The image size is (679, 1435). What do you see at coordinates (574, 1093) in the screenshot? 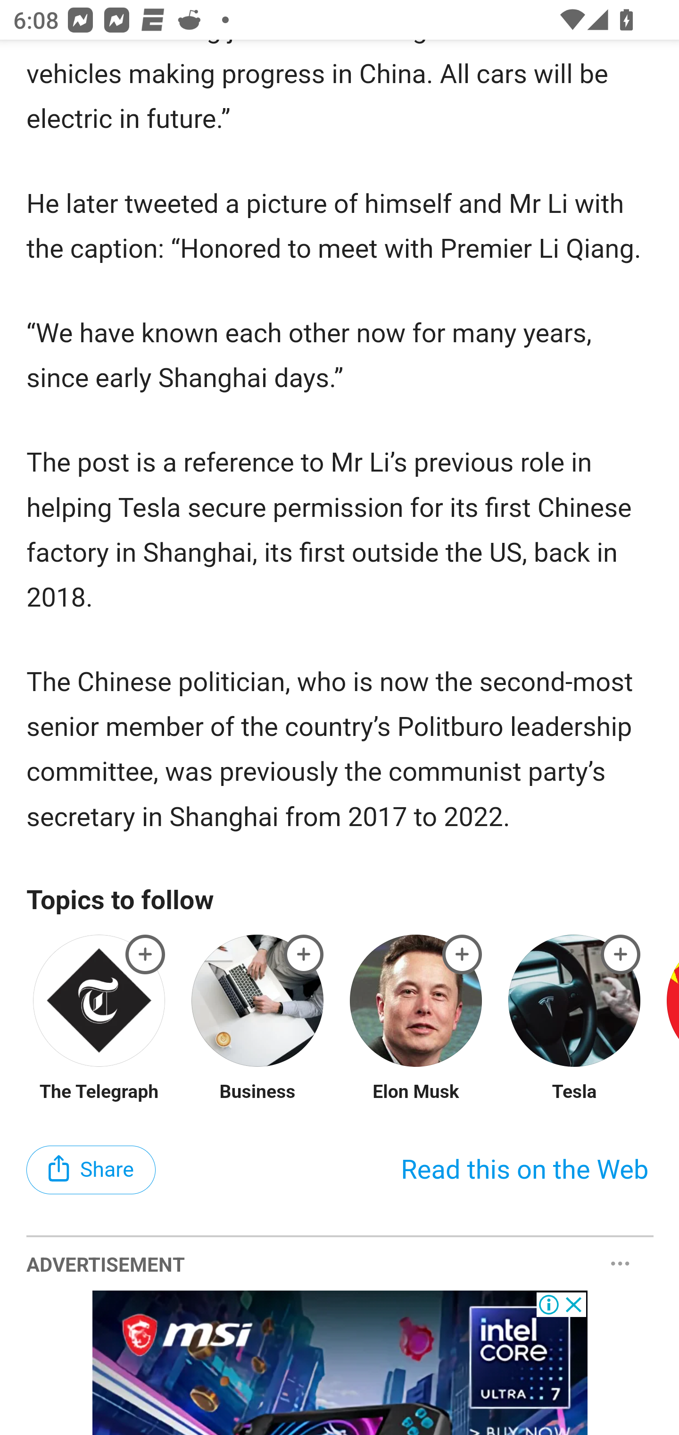
I see `Tesla` at bounding box center [574, 1093].